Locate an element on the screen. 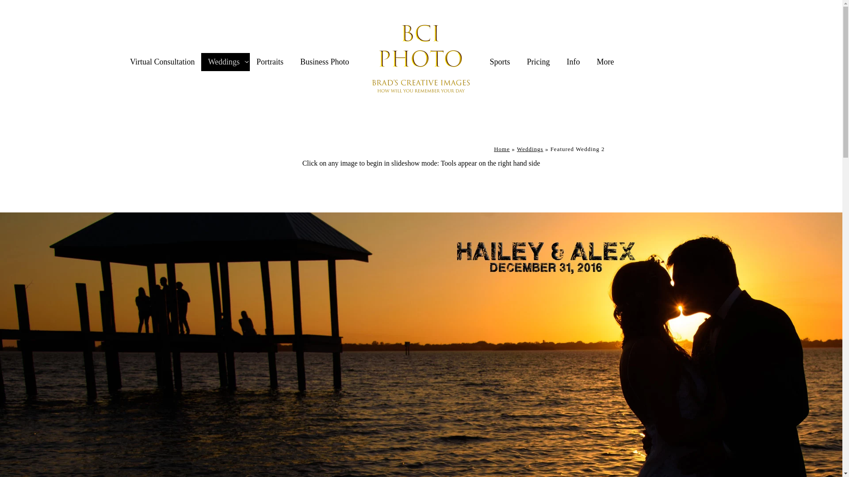 The width and height of the screenshot is (849, 477). Virtual Consultation is located at coordinates (162, 62).